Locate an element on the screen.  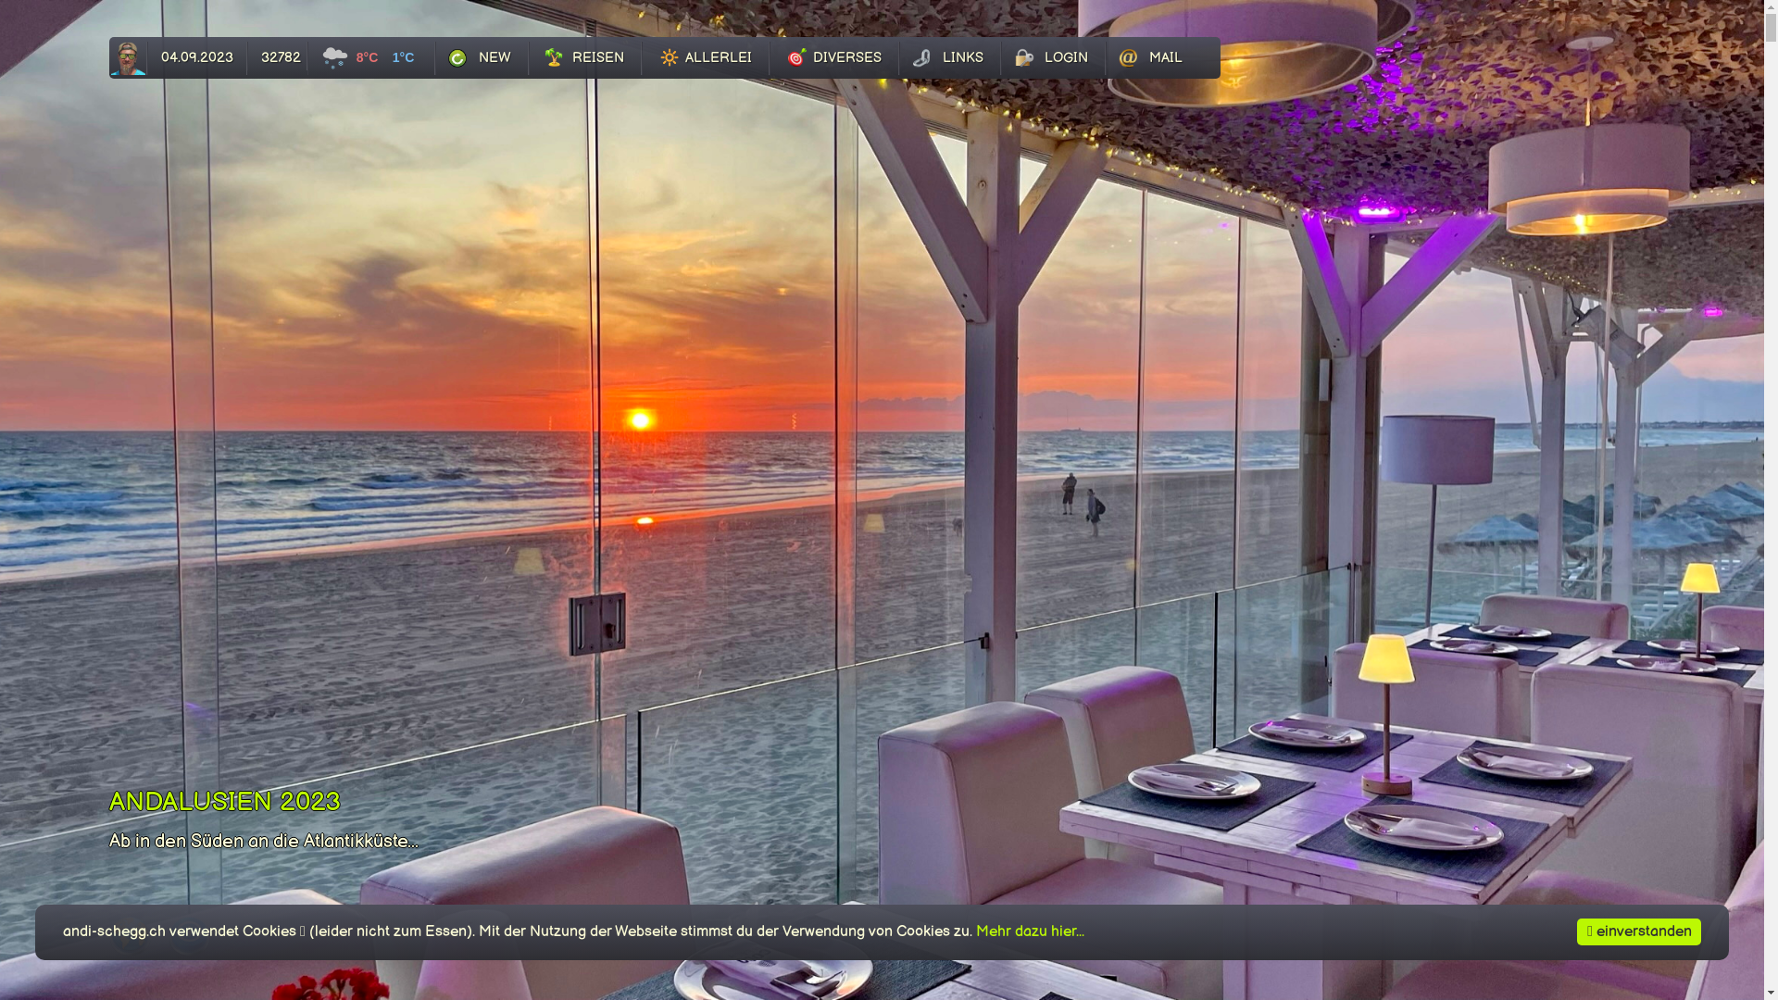
04.09.2023 is located at coordinates (197, 58).